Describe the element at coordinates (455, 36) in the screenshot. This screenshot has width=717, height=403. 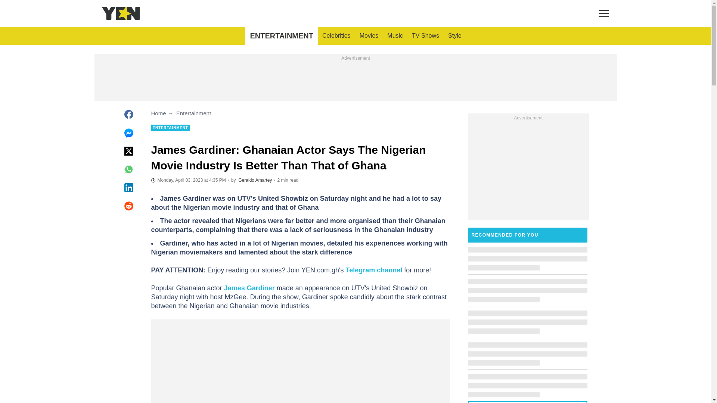
I see `Style` at that location.